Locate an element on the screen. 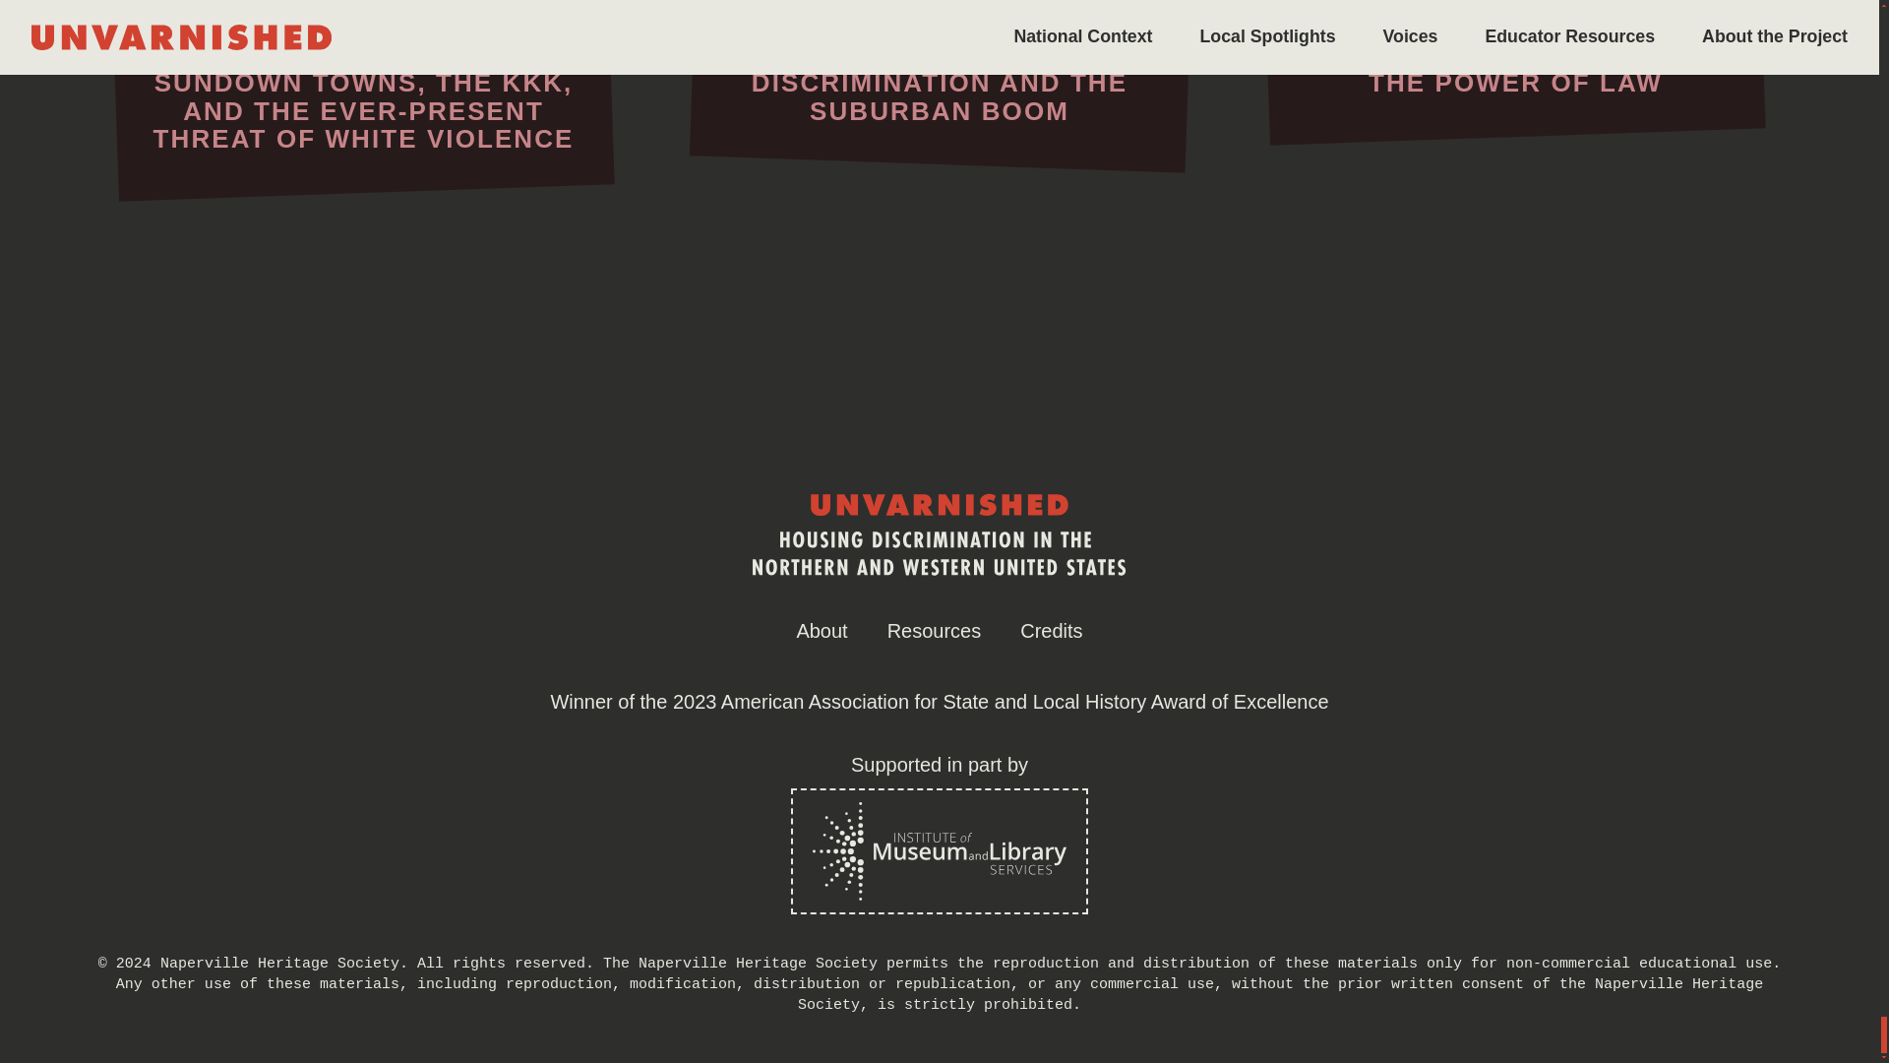  Credits is located at coordinates (1051, 630).